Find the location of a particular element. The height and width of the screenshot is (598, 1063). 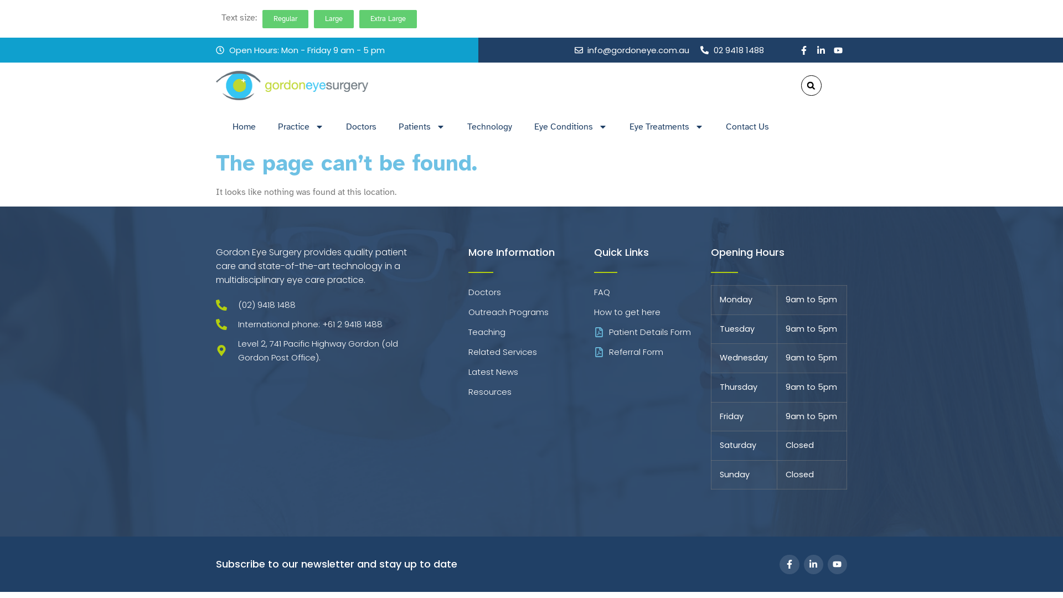

(02) 9418 1488 is located at coordinates (320, 305).